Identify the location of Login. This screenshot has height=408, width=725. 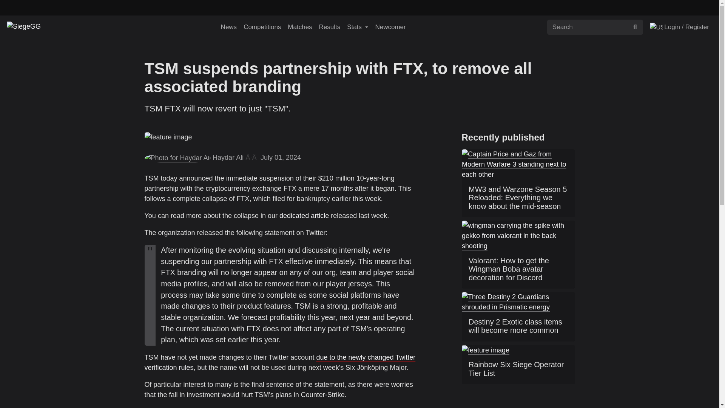
(671, 27).